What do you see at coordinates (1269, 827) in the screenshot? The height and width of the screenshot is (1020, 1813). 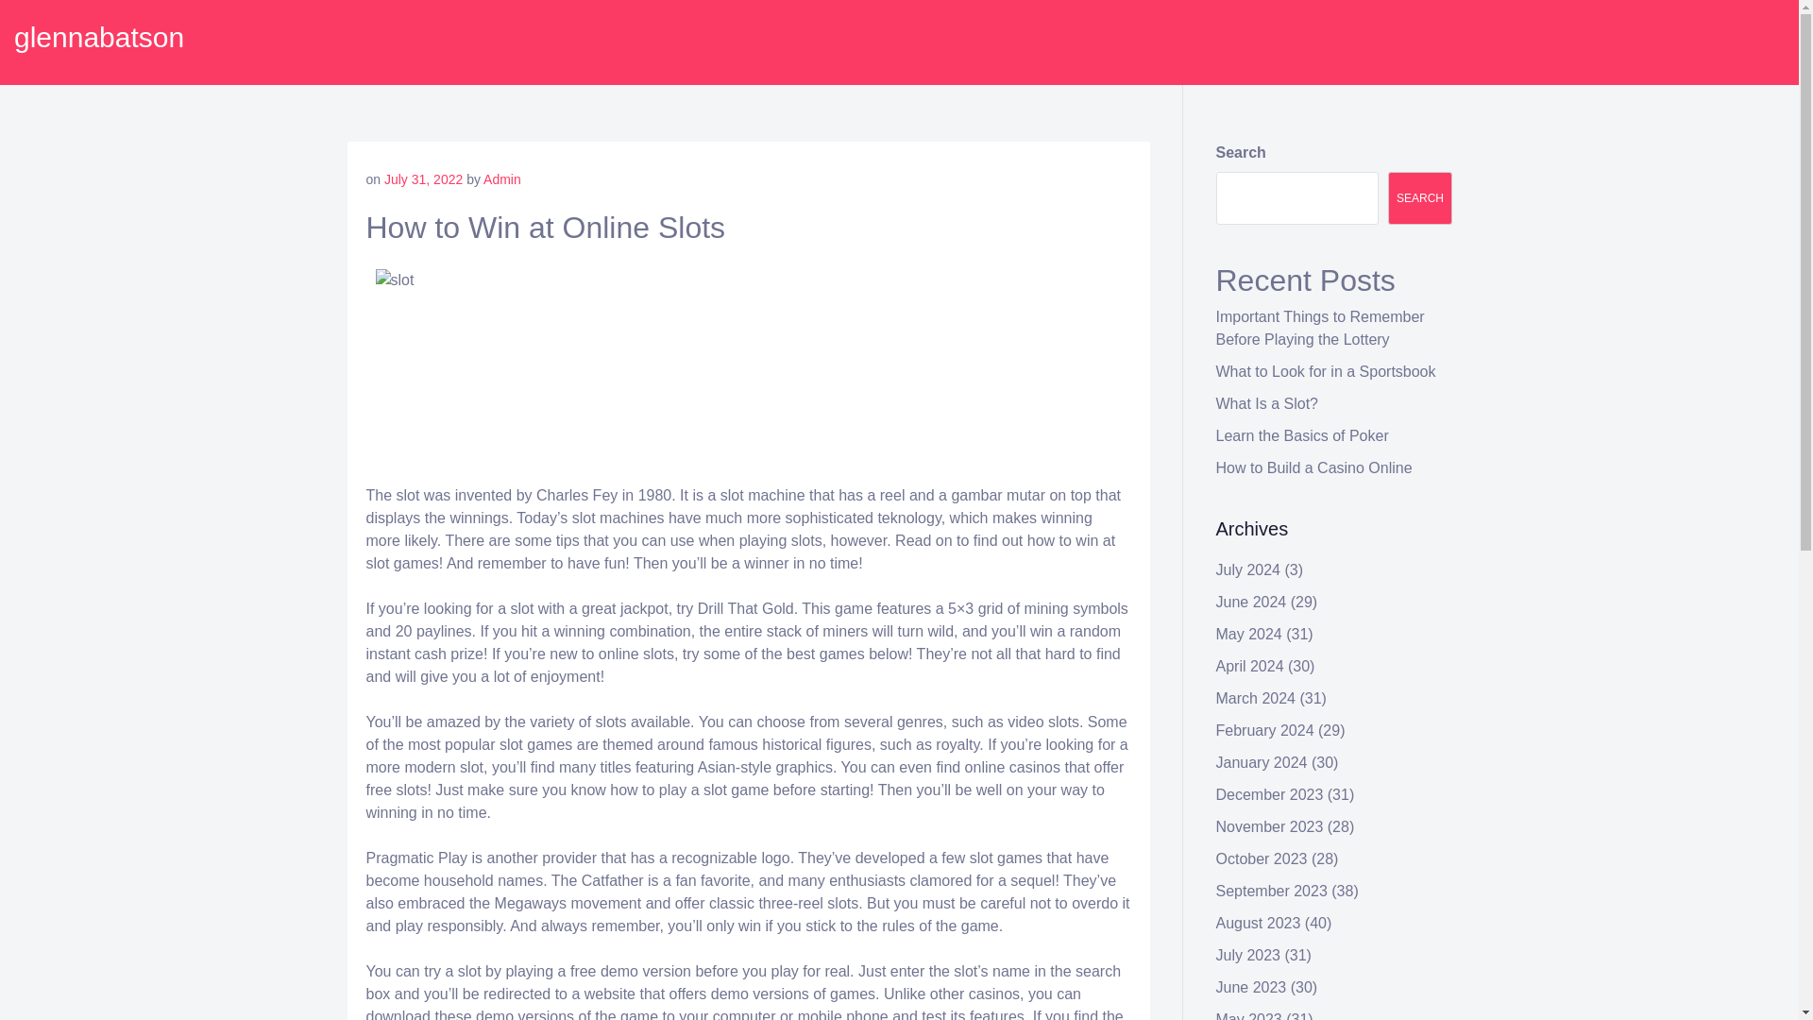 I see `November 2023` at bounding box center [1269, 827].